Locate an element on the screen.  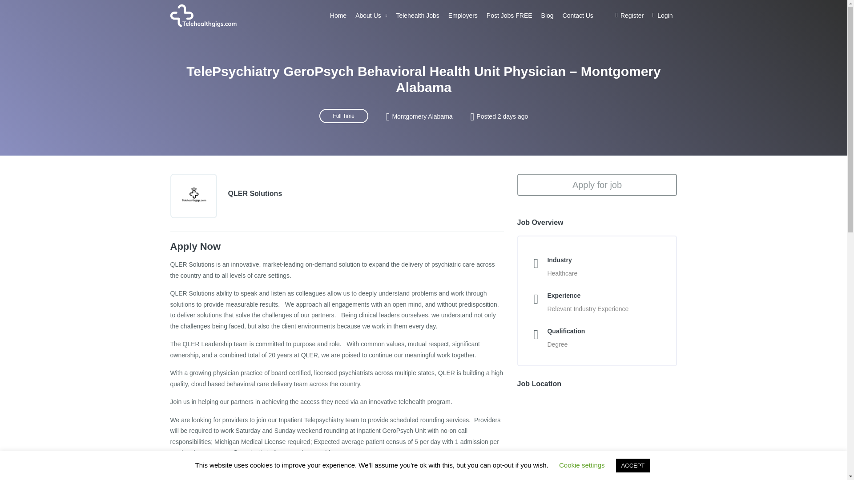
Post Jobs FREE is located at coordinates (510, 16).